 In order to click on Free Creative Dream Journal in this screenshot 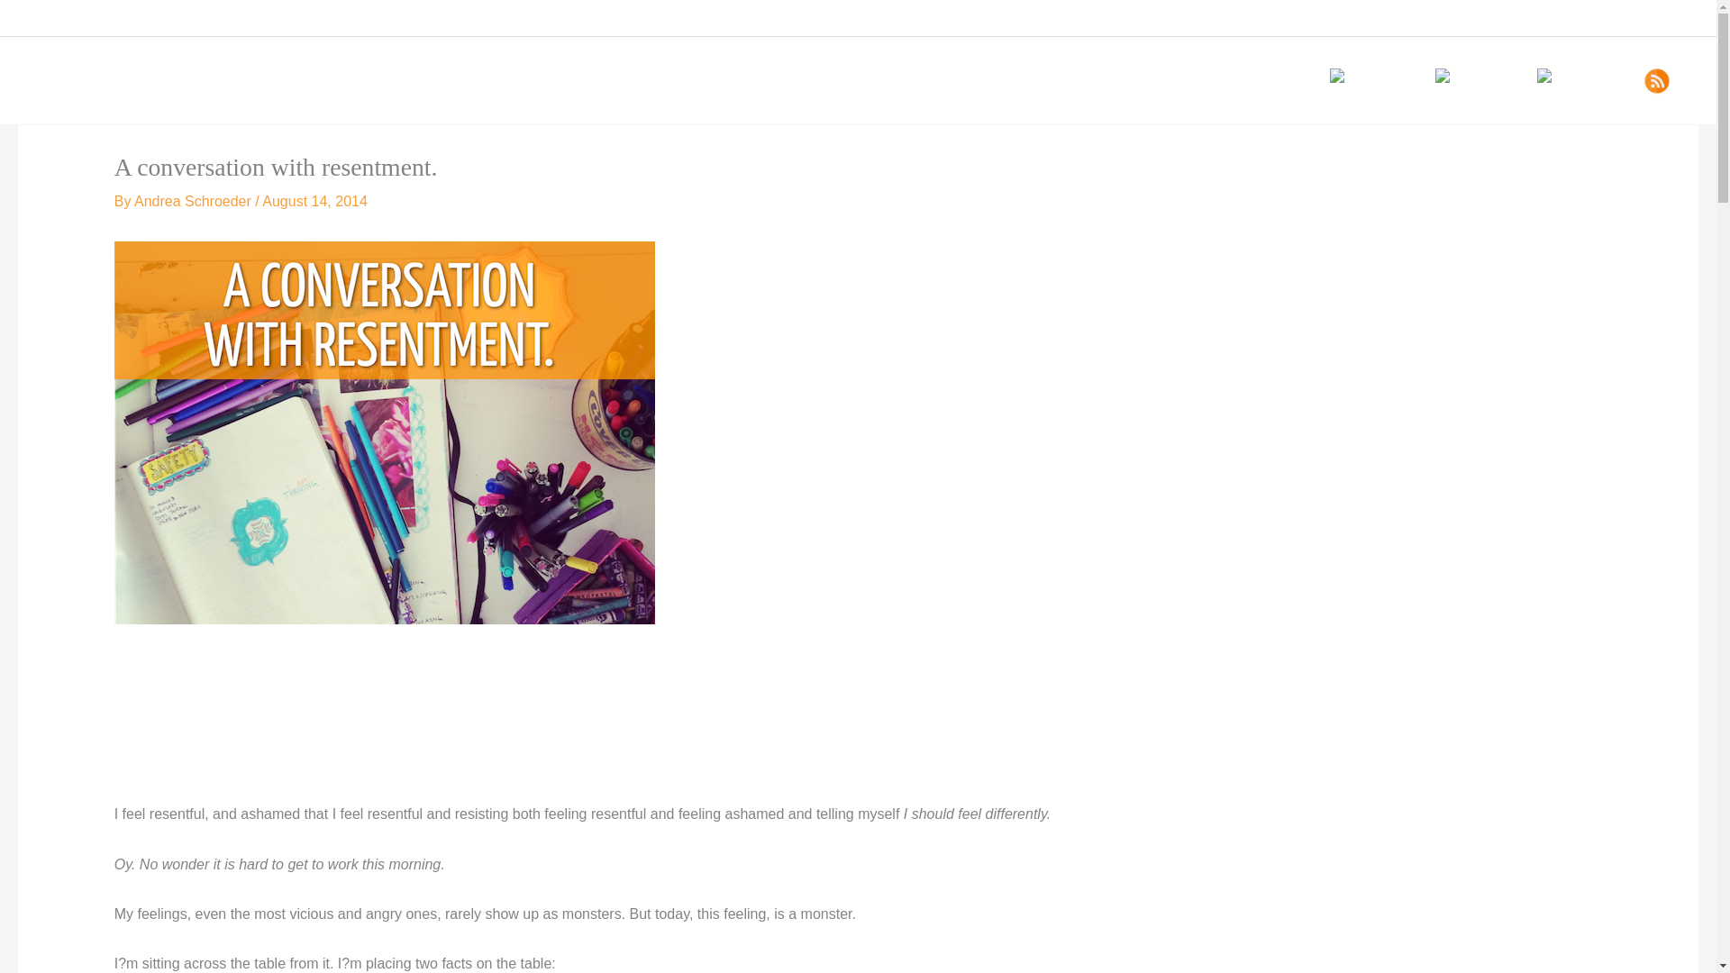, I will do `click(860, 80)`.